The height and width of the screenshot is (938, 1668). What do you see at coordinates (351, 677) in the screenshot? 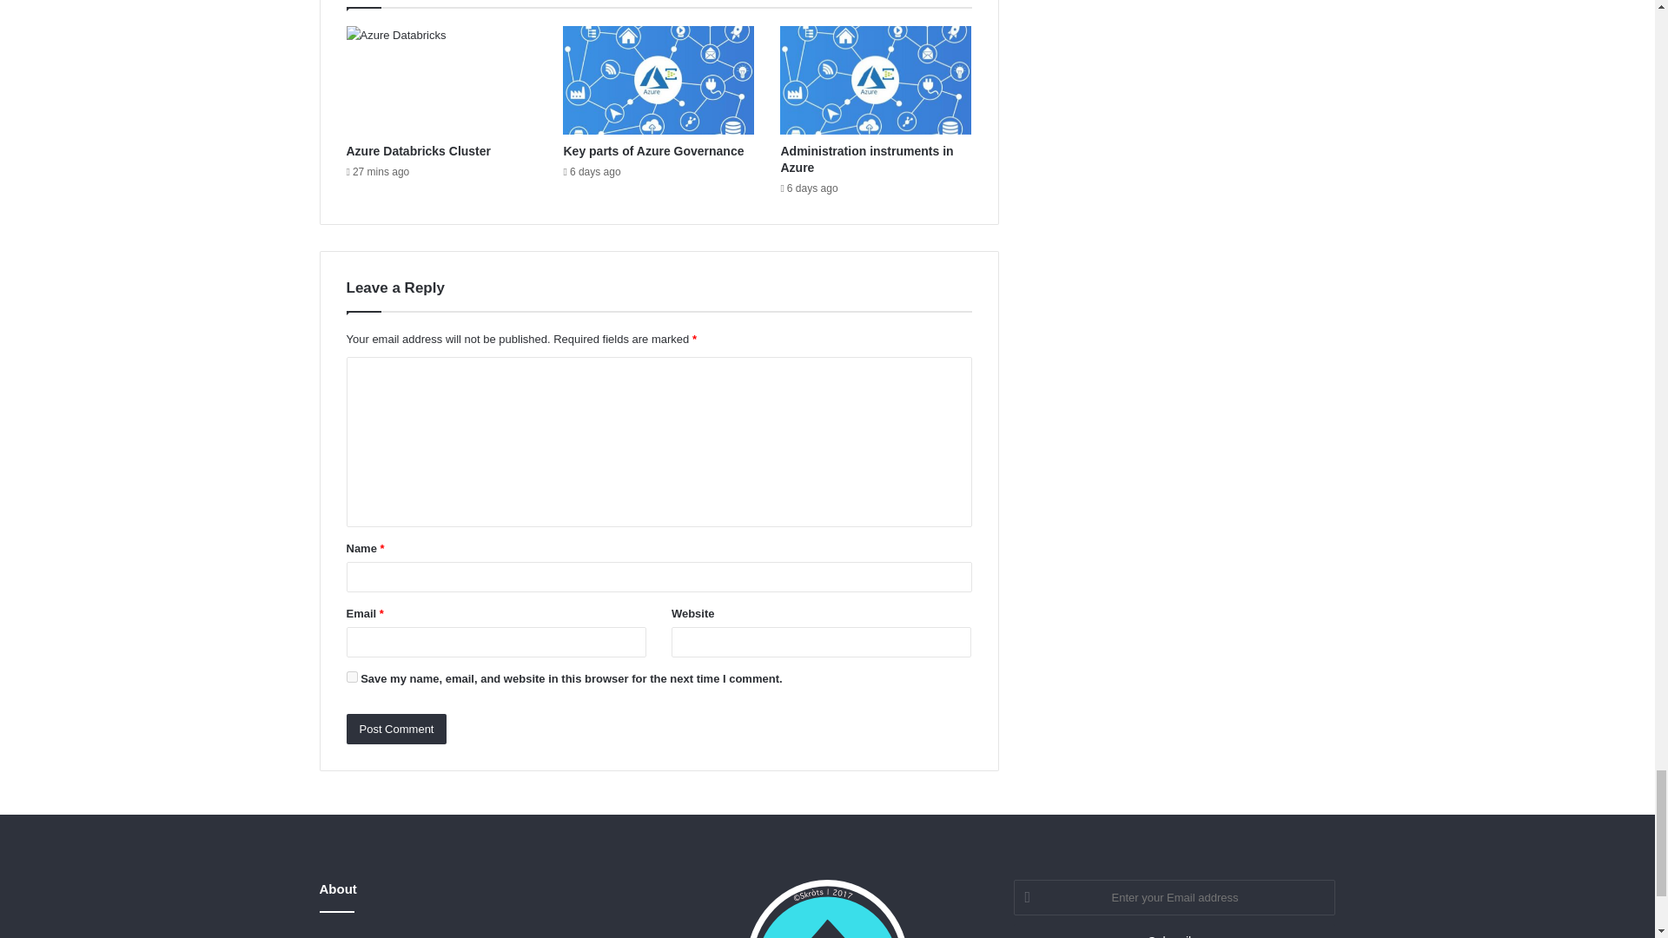
I see `yes` at bounding box center [351, 677].